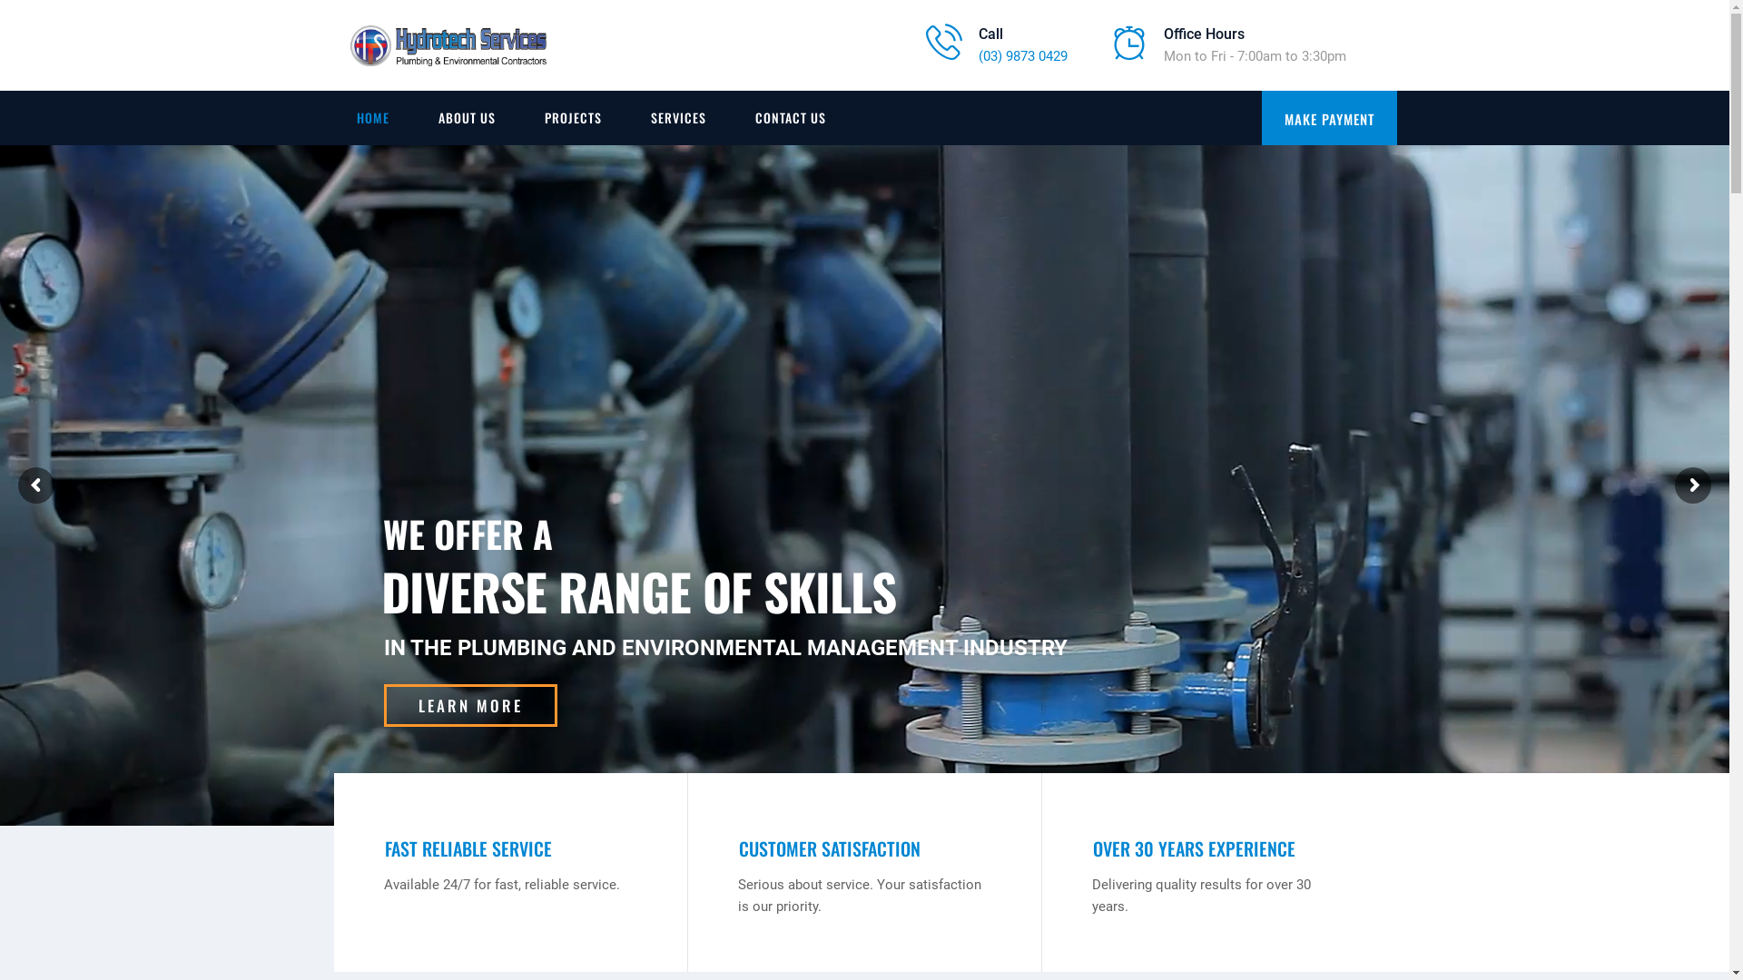  What do you see at coordinates (1023, 55) in the screenshot?
I see `(03) 9873 0429` at bounding box center [1023, 55].